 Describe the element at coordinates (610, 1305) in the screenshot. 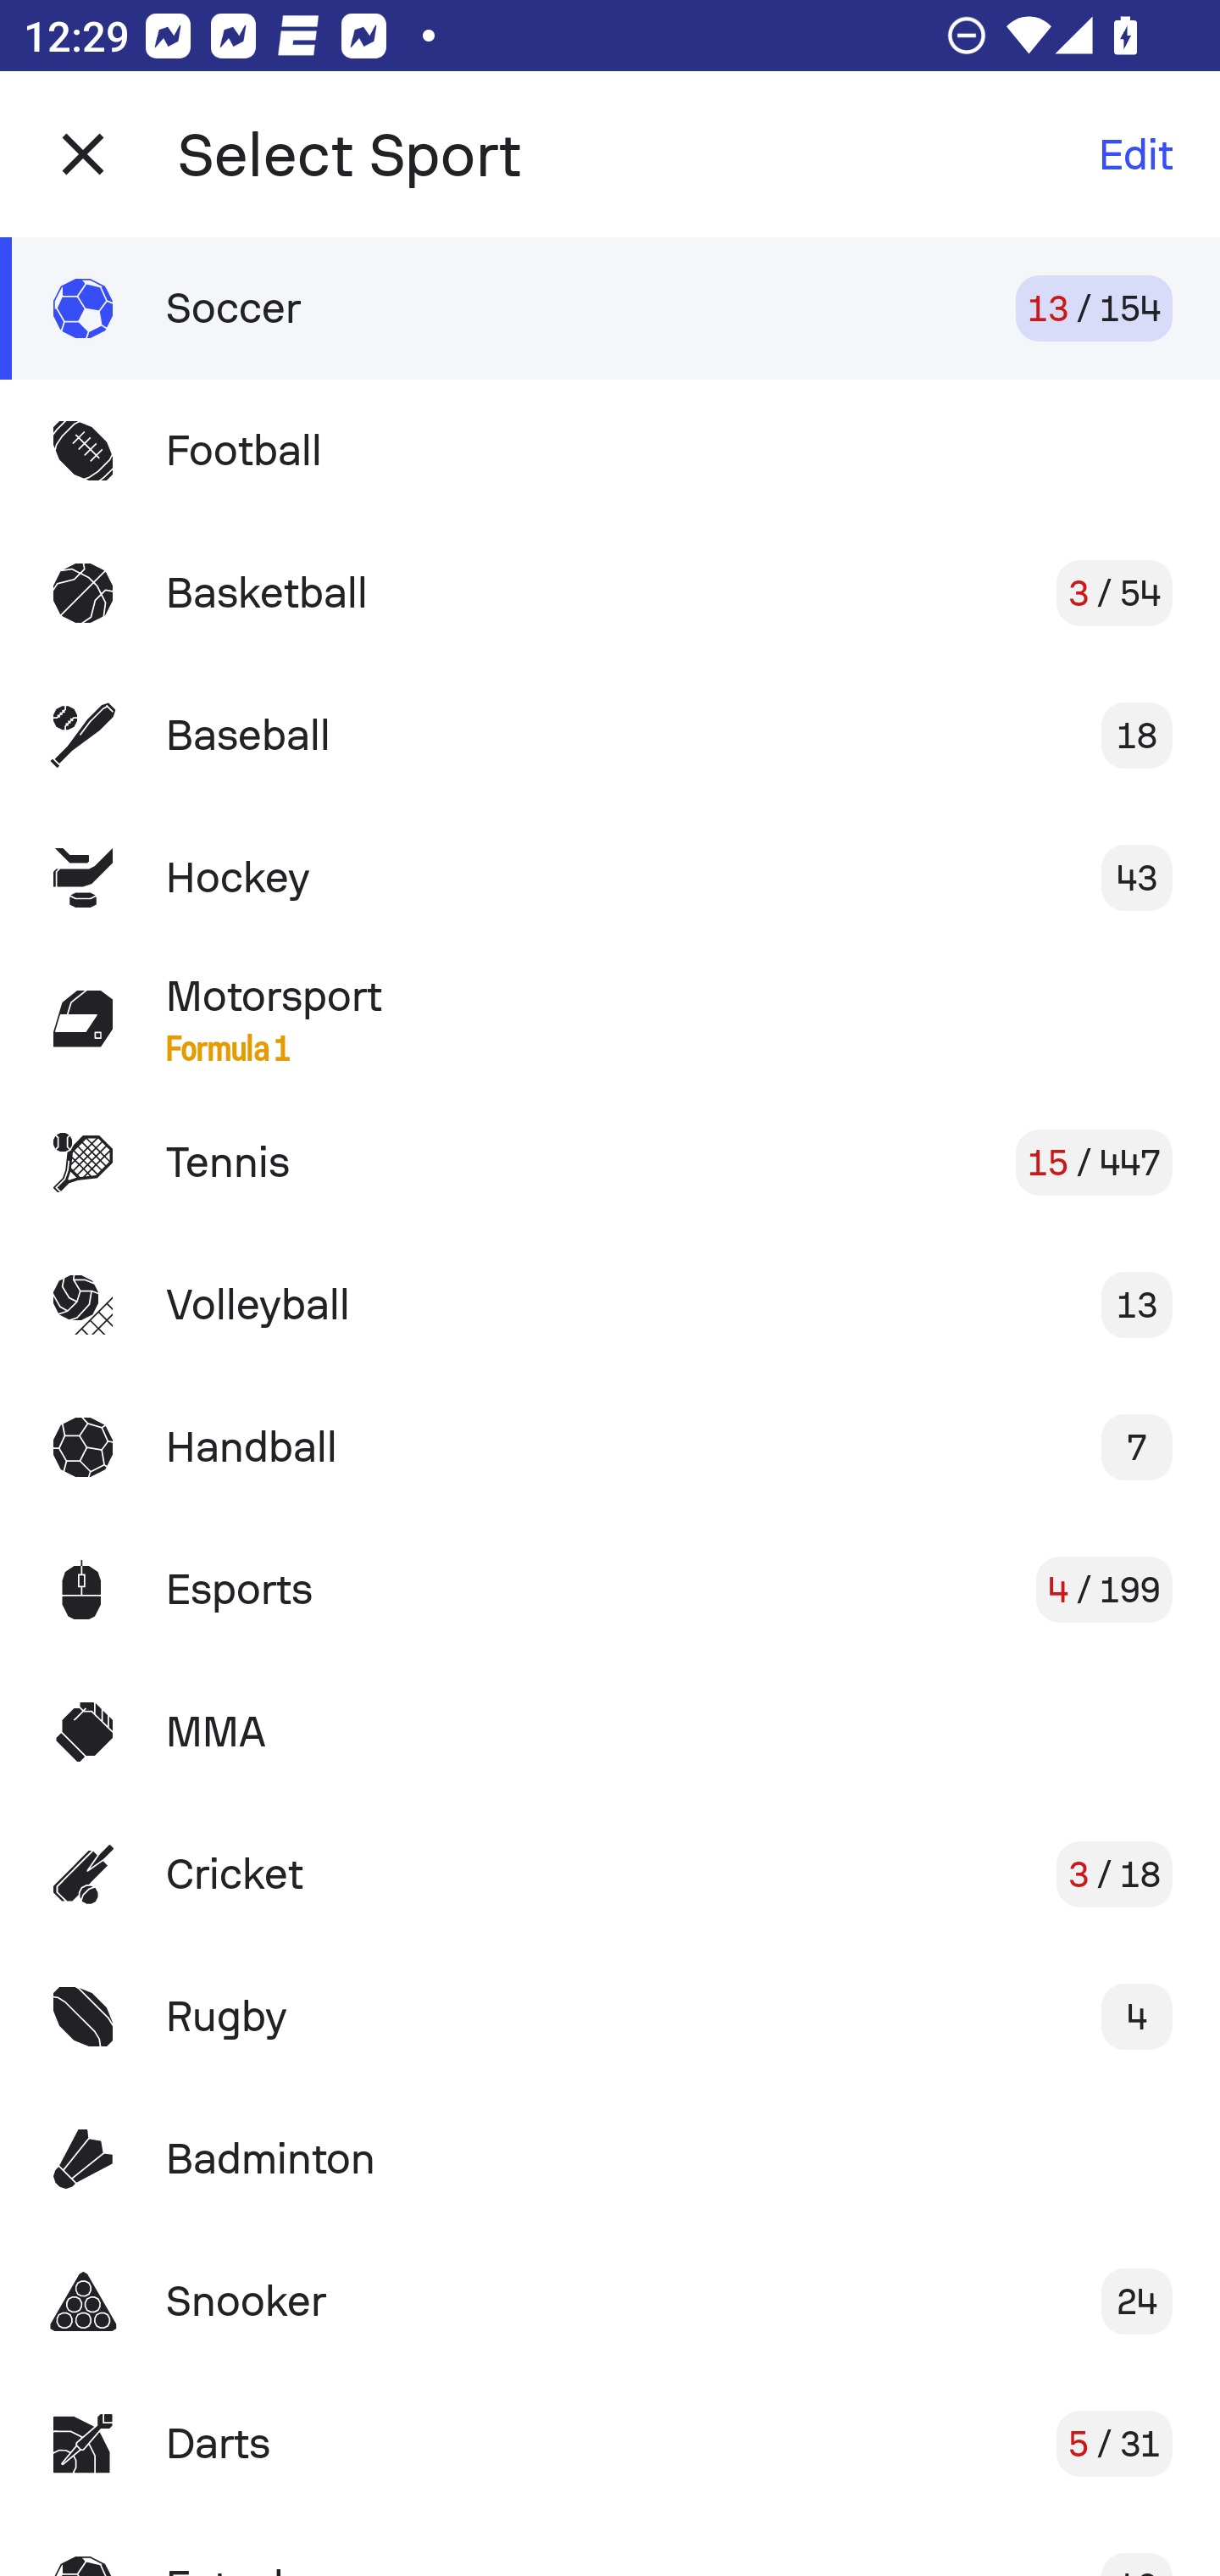

I see `Volleyball 13` at that location.